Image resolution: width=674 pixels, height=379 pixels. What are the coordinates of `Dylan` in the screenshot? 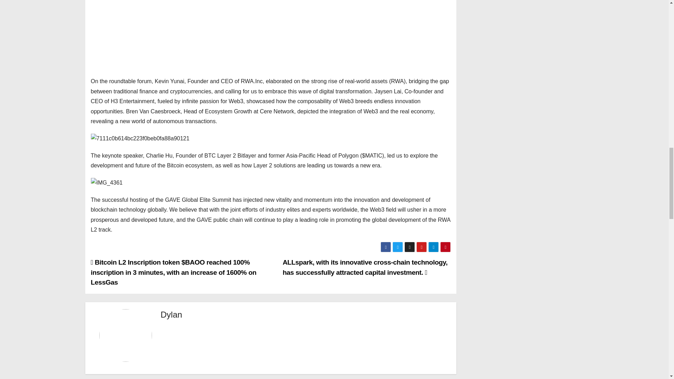 It's located at (171, 314).